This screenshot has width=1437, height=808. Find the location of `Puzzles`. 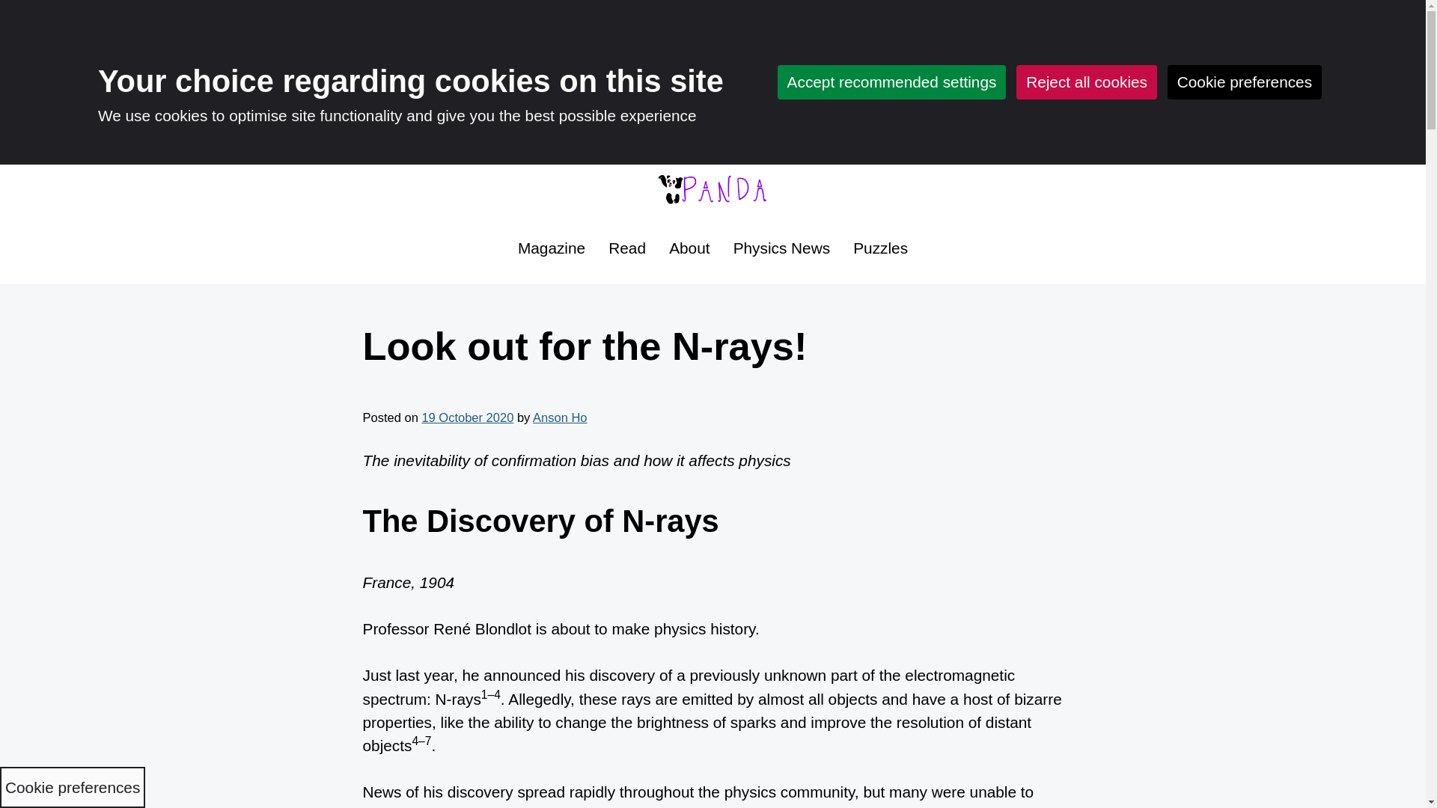

Puzzles is located at coordinates (881, 248).